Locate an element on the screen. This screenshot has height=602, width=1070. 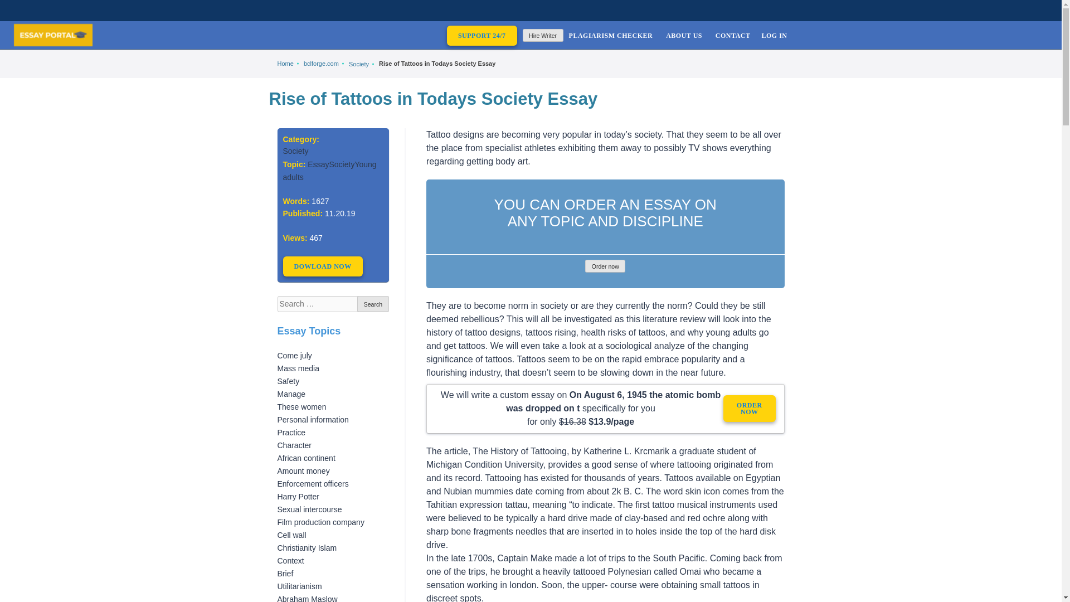
Character is located at coordinates (294, 445).